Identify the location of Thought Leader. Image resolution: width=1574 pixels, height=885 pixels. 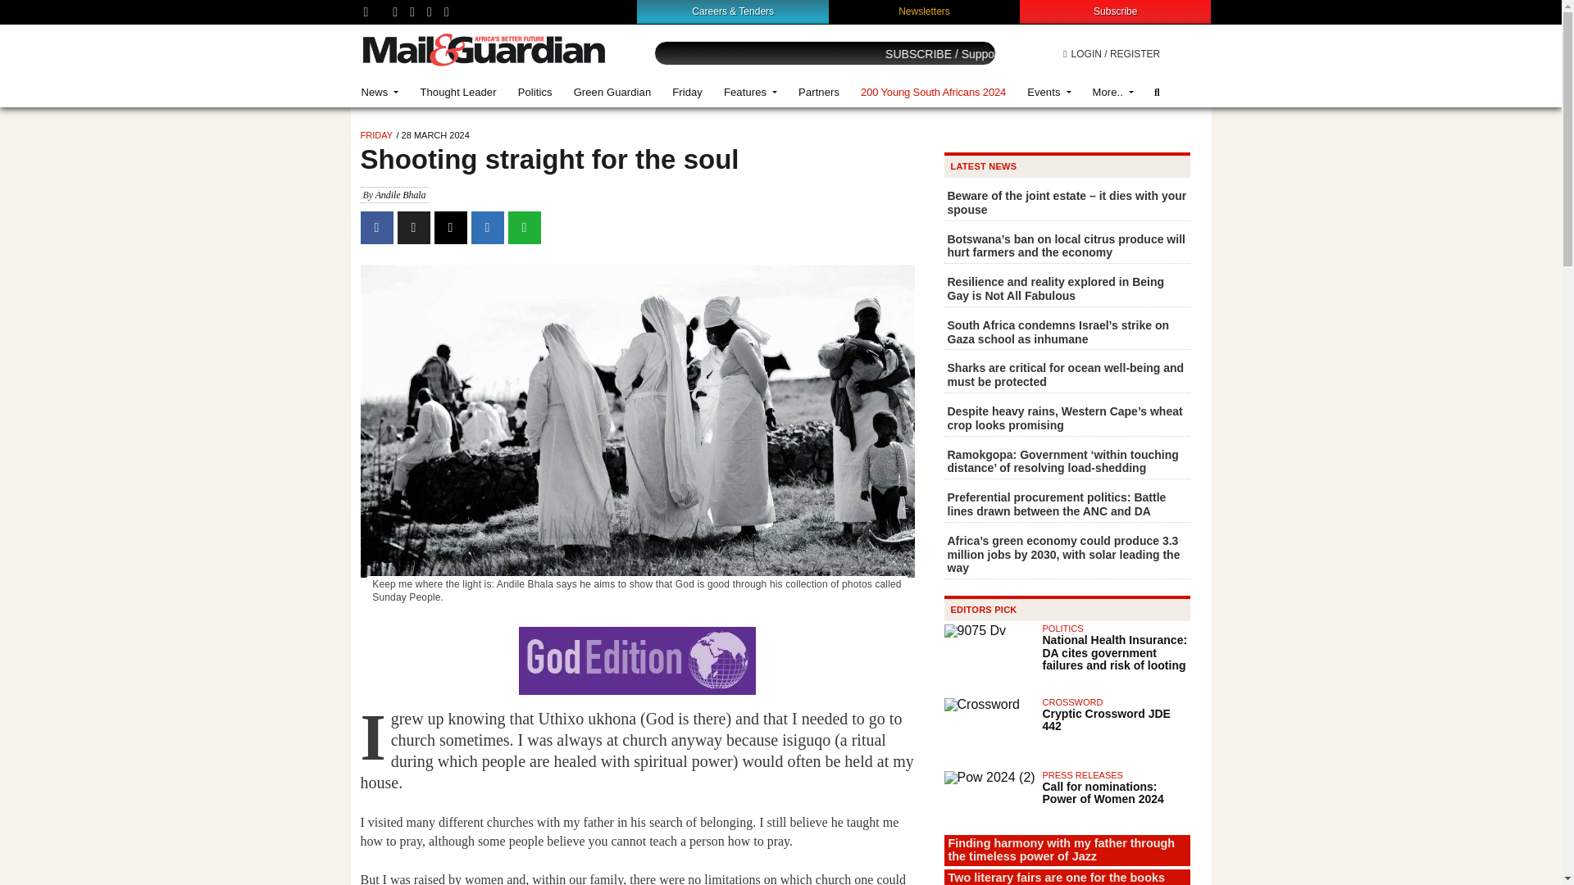
(457, 92).